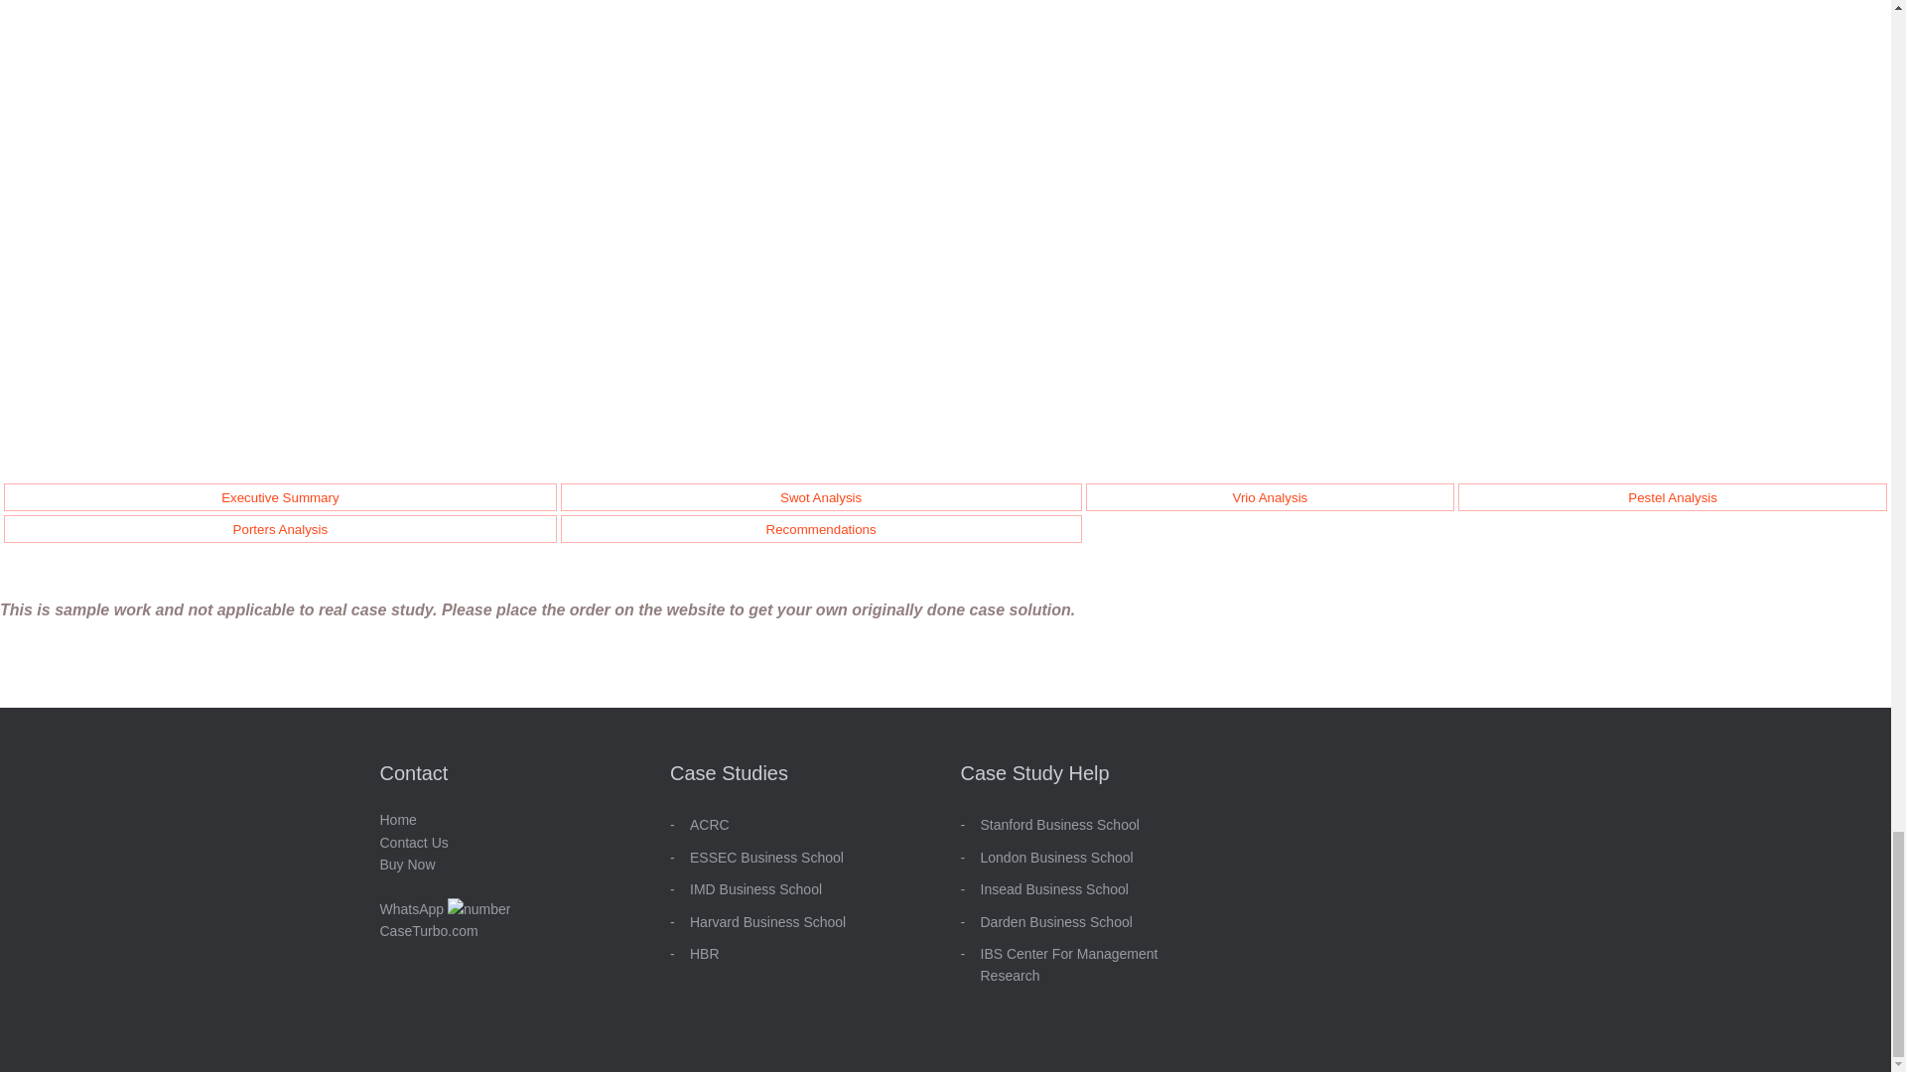 This screenshot has width=1906, height=1072. I want to click on WhatsApp, so click(445, 909).